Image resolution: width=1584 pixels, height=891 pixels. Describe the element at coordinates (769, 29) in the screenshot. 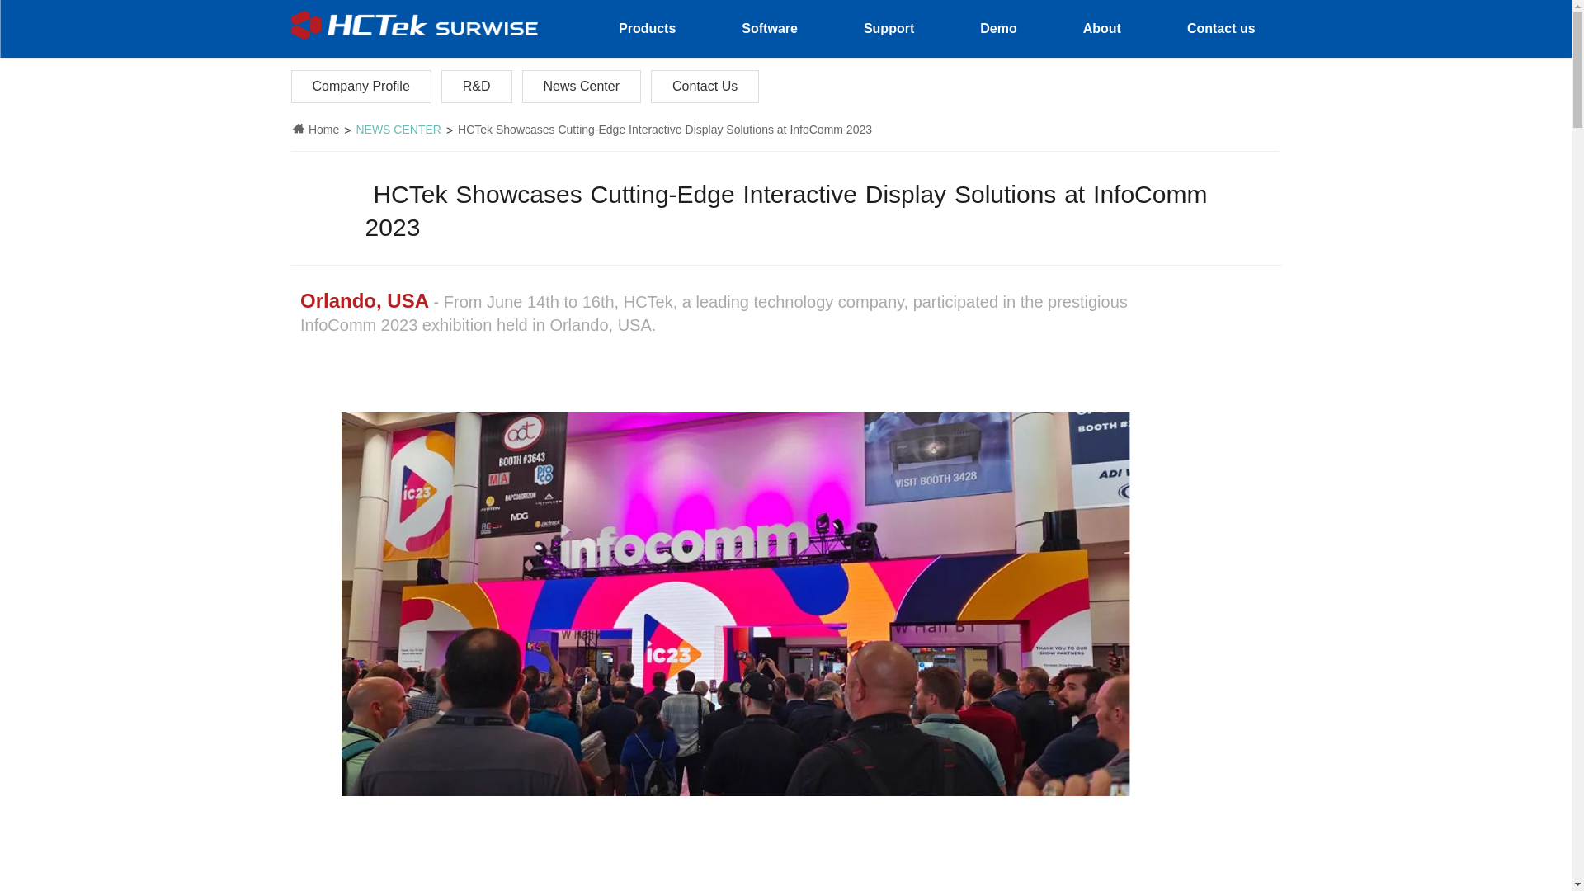

I see `Software` at that location.